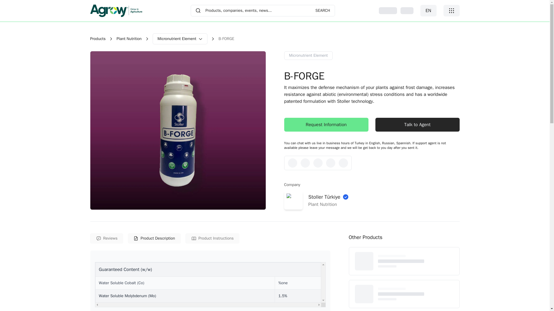 The image size is (554, 311). What do you see at coordinates (263, 11) in the screenshot?
I see `Product Description` at bounding box center [263, 11].